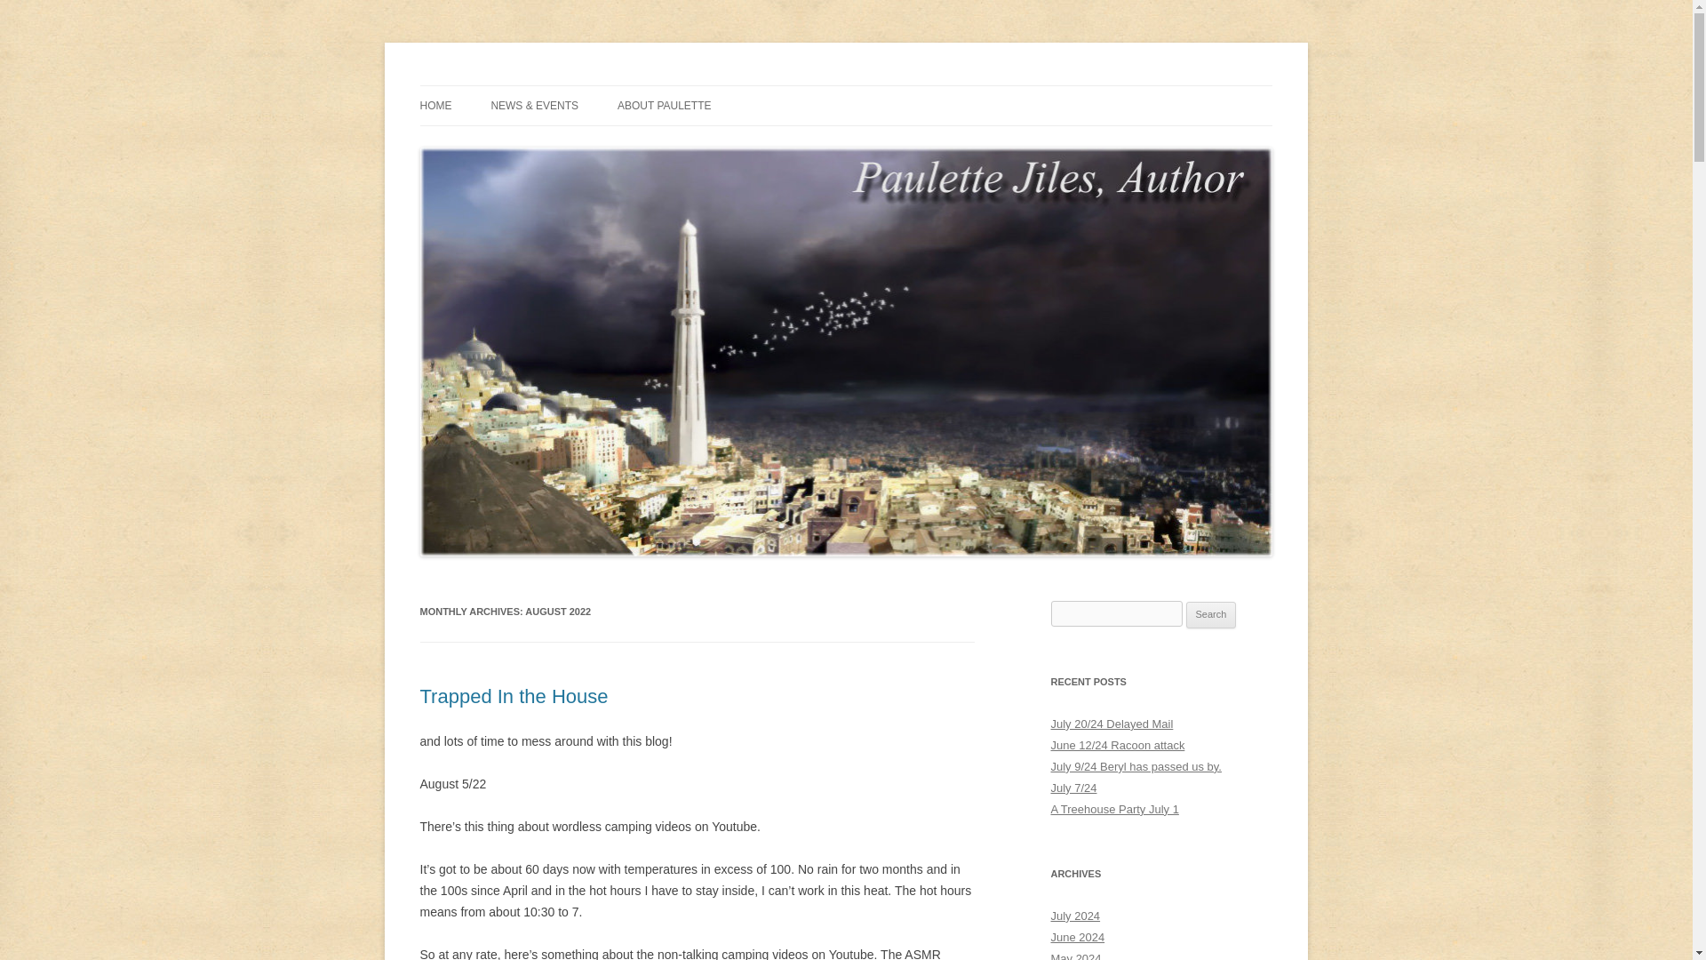 The width and height of the screenshot is (1706, 960). Describe the element at coordinates (1211, 615) in the screenshot. I see `Search` at that location.